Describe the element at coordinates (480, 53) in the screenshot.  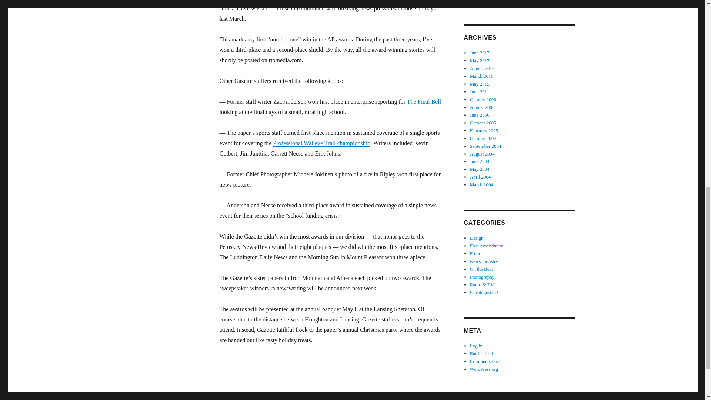
I see `June 2017` at that location.